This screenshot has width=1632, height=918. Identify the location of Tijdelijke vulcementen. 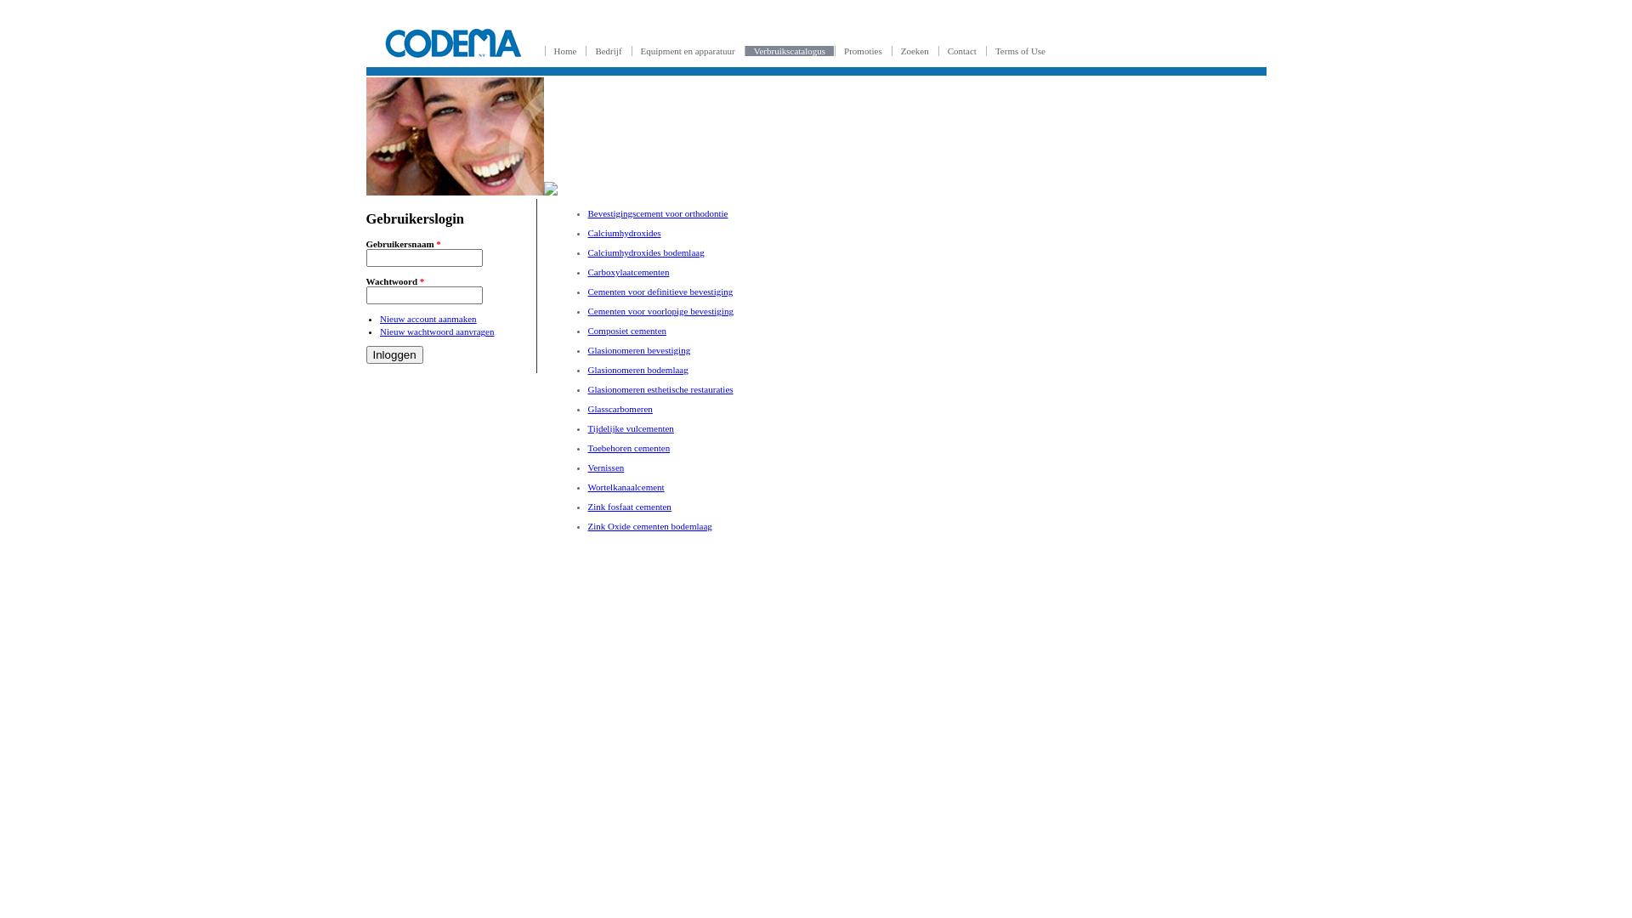
(631, 428).